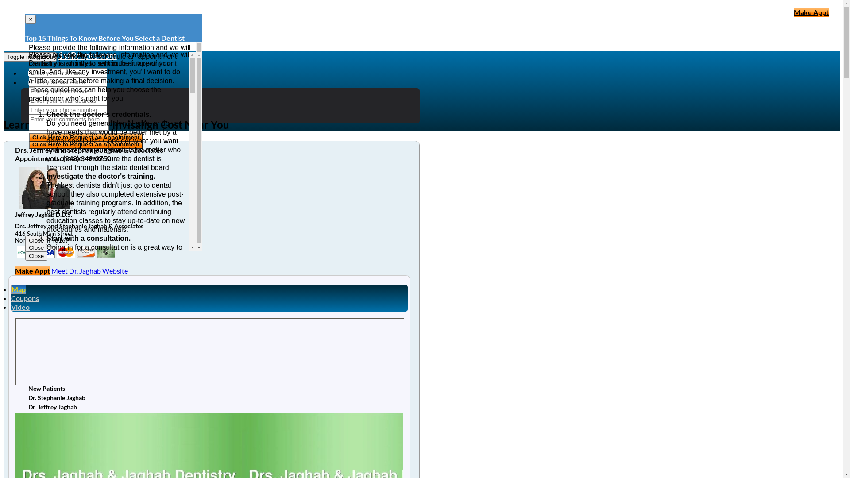 The width and height of the screenshot is (850, 478). I want to click on Coupons, so click(25, 298).